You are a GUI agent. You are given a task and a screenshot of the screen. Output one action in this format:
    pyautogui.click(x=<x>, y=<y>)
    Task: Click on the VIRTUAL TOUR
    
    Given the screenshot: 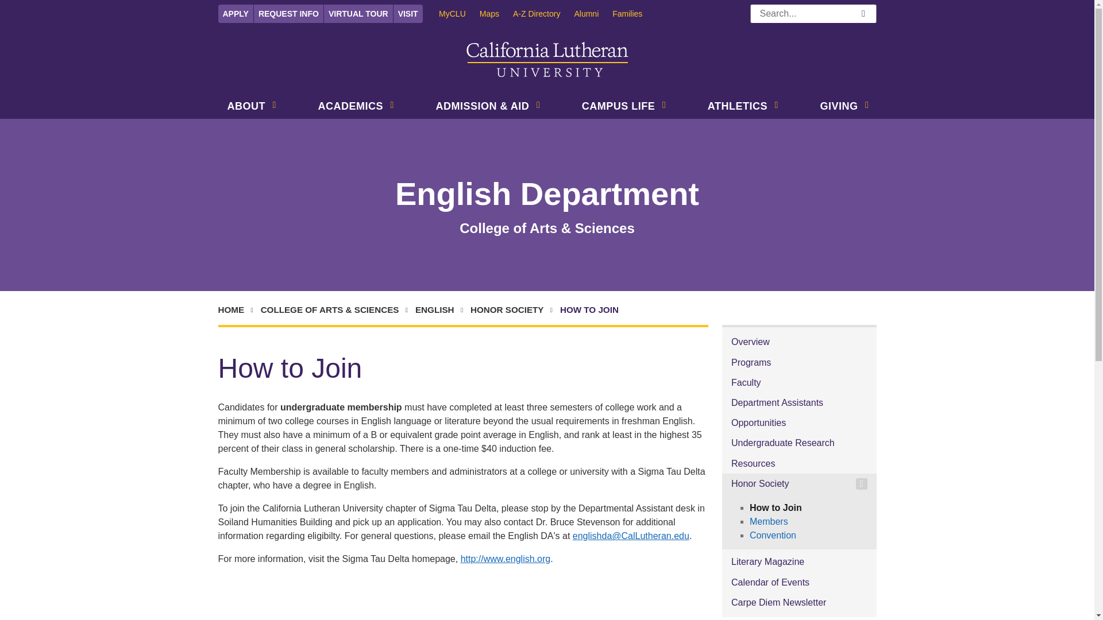 What is the action you would take?
    pyautogui.click(x=358, y=13)
    